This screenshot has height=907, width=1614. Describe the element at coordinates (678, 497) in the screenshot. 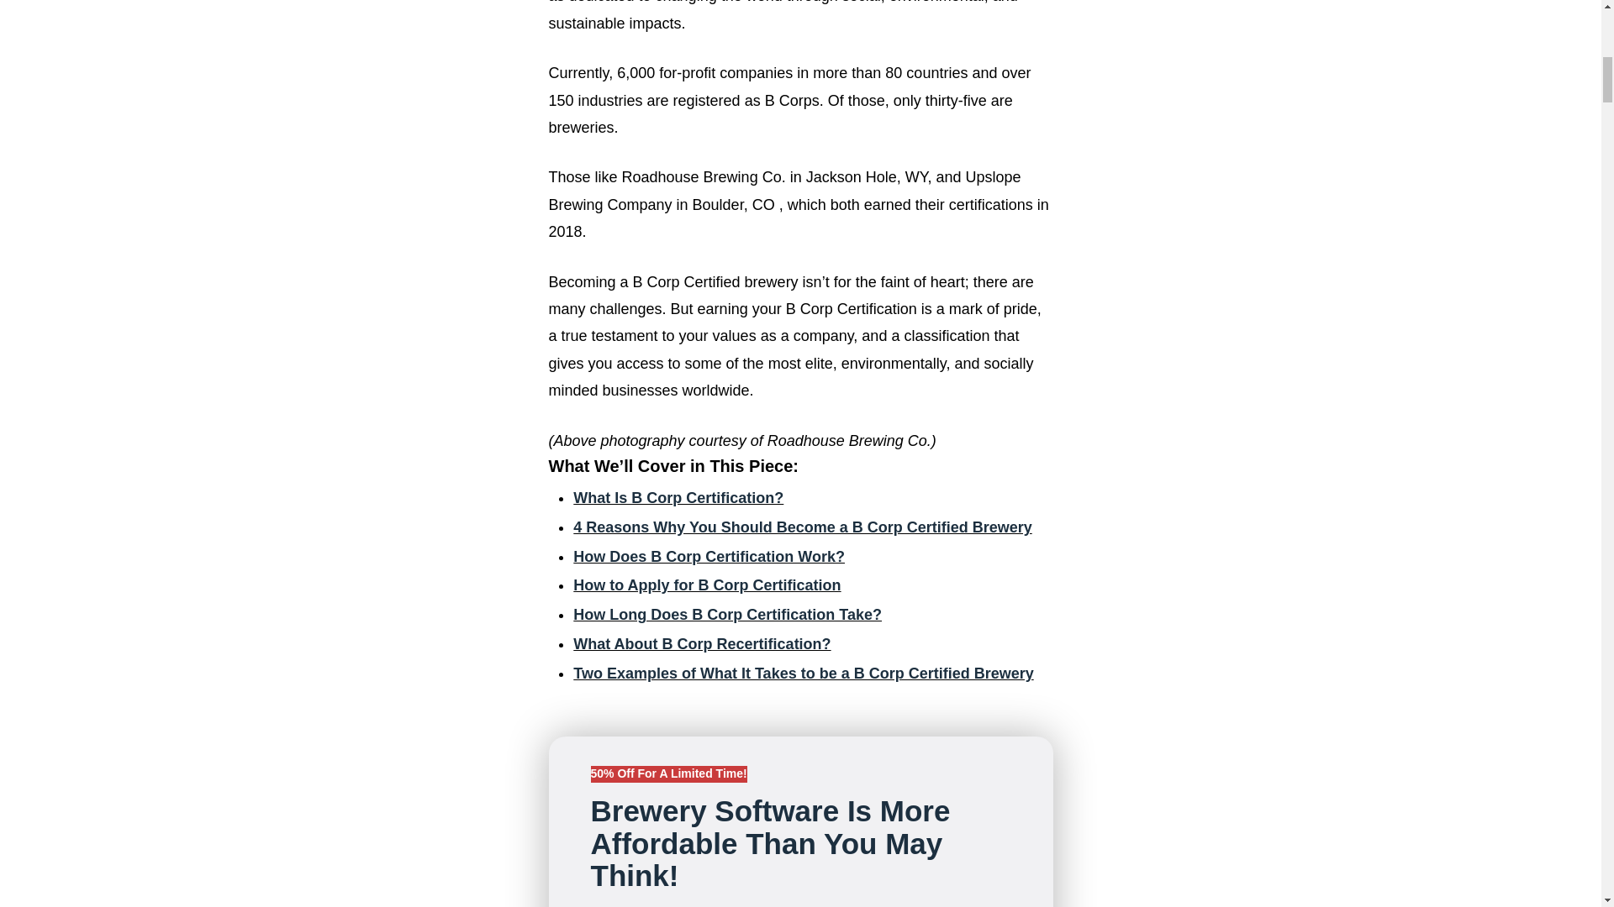

I see `What Is B Corp Certification?` at that location.